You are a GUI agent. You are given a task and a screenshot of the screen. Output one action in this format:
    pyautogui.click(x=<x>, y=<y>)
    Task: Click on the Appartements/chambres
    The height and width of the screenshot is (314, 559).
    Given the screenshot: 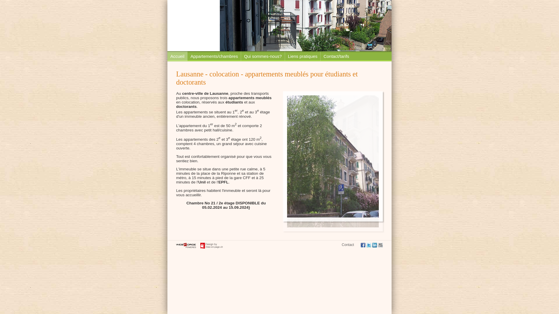 What is the action you would take?
    pyautogui.click(x=214, y=56)
    